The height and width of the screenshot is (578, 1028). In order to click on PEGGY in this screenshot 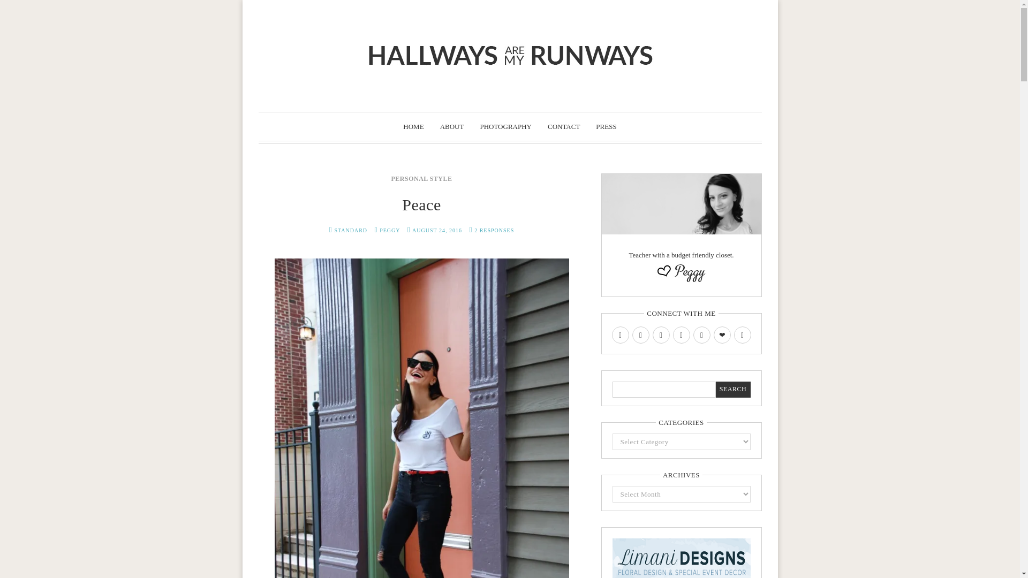, I will do `click(389, 230)`.